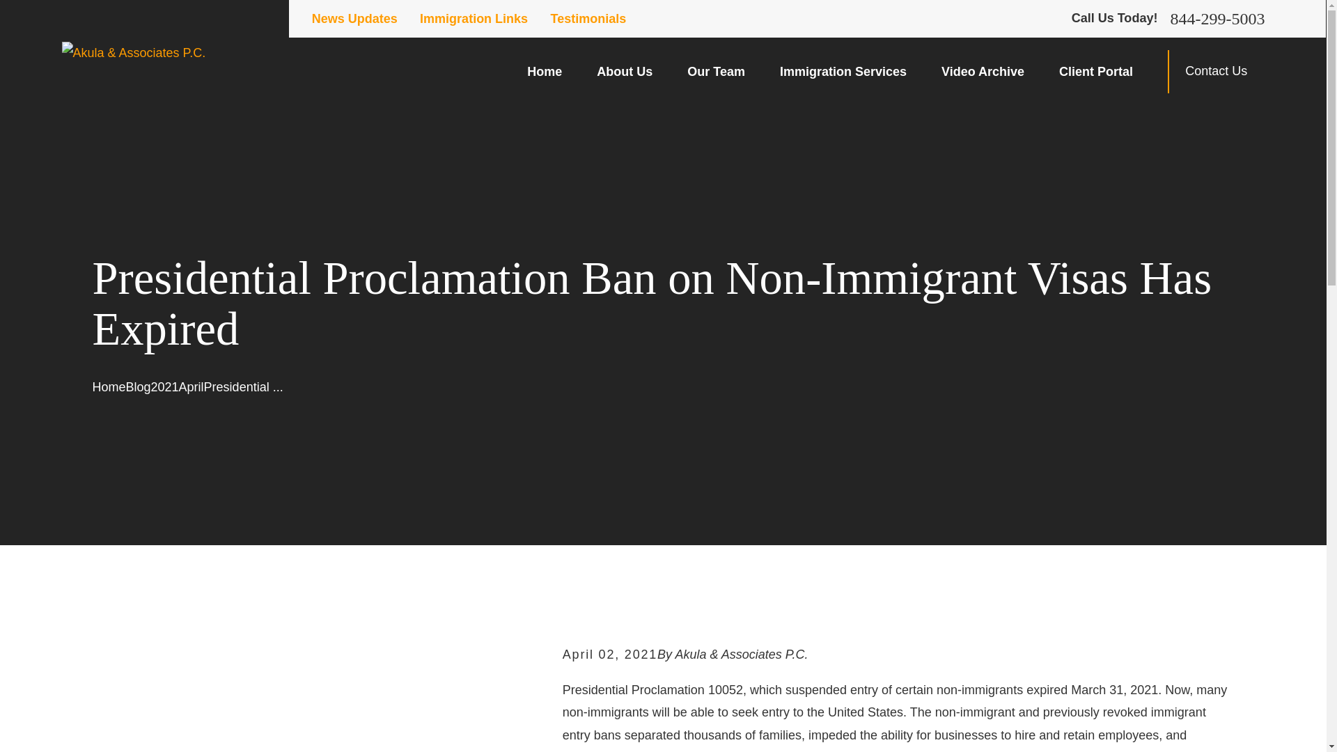 This screenshot has width=1337, height=752. Describe the element at coordinates (1217, 18) in the screenshot. I see `844-299-5003` at that location.